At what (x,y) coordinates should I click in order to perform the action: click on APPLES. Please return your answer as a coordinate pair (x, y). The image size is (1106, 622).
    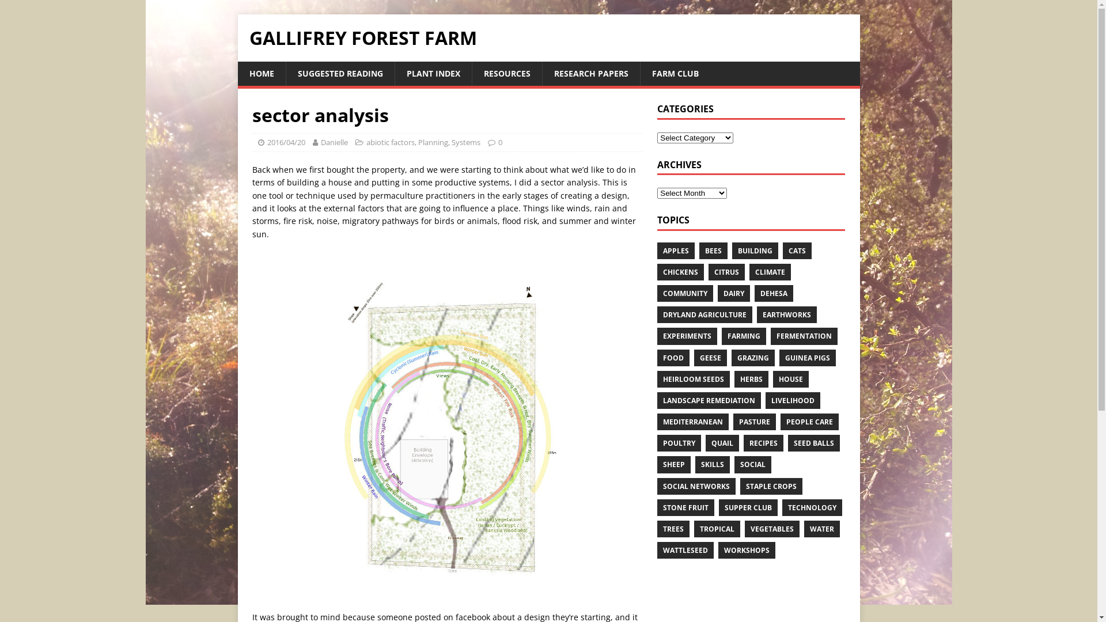
    Looking at the image, I should click on (676, 251).